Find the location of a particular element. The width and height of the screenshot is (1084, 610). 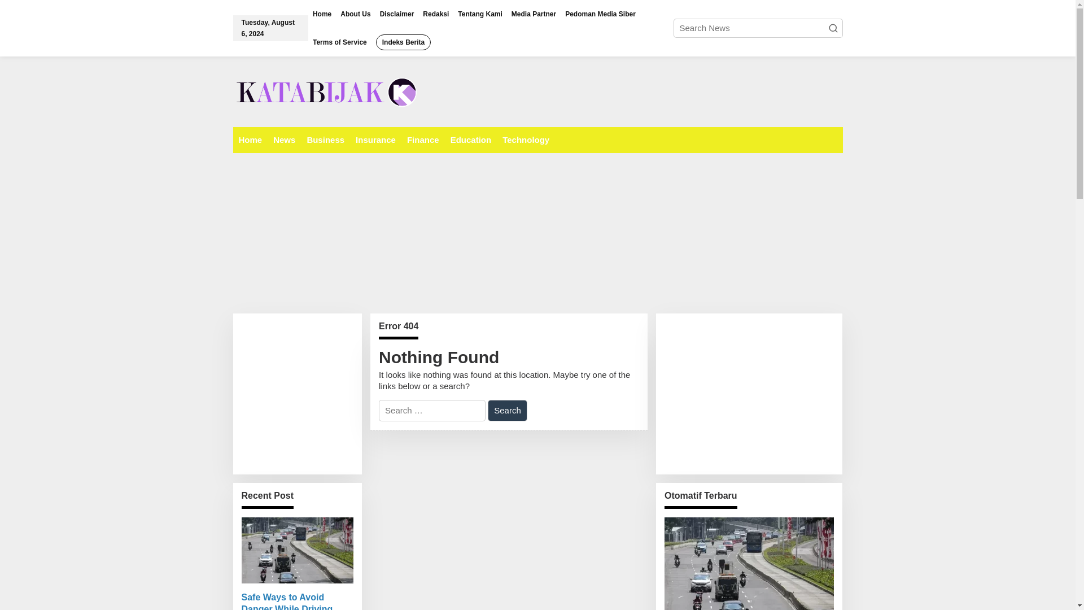

Disclaimer is located at coordinates (396, 14).